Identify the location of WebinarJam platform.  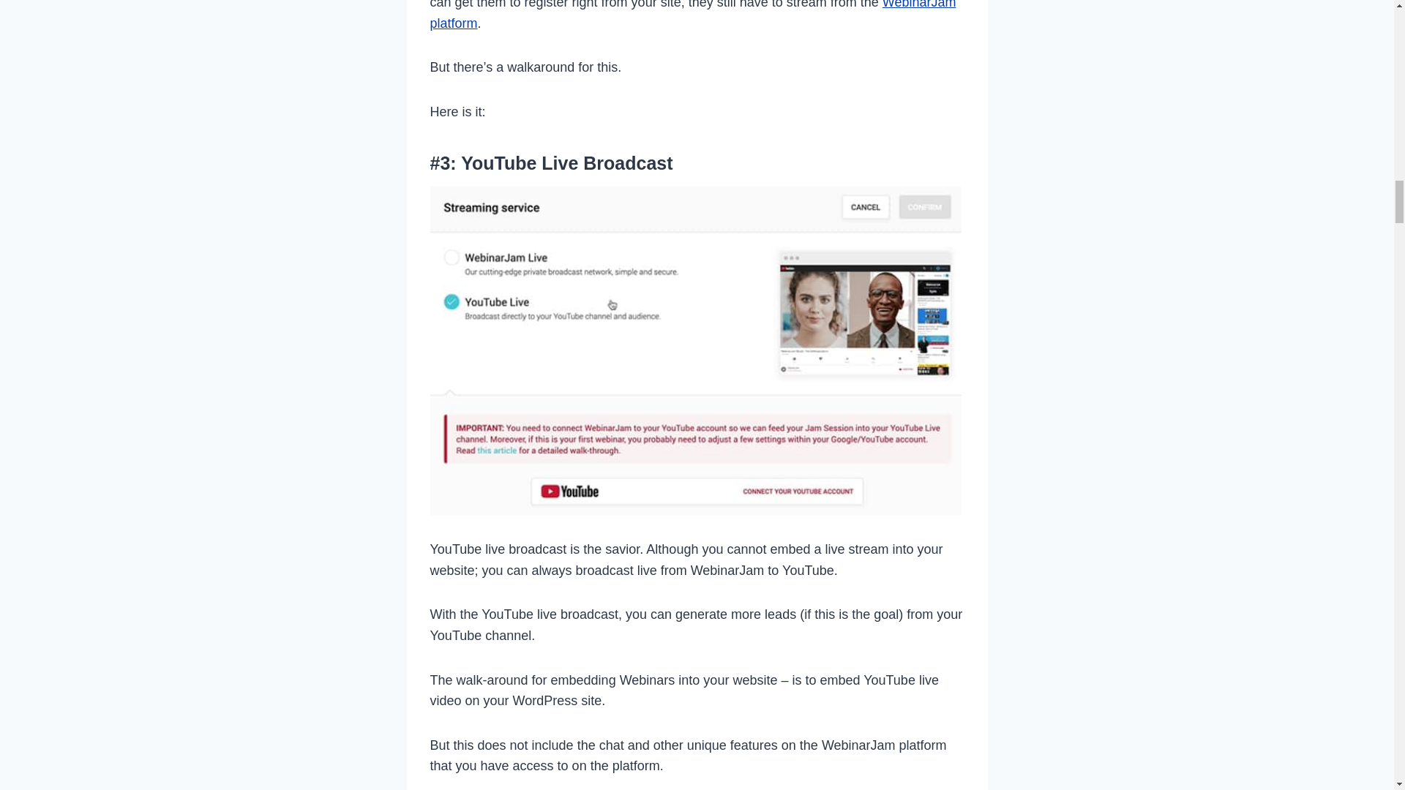
(693, 15).